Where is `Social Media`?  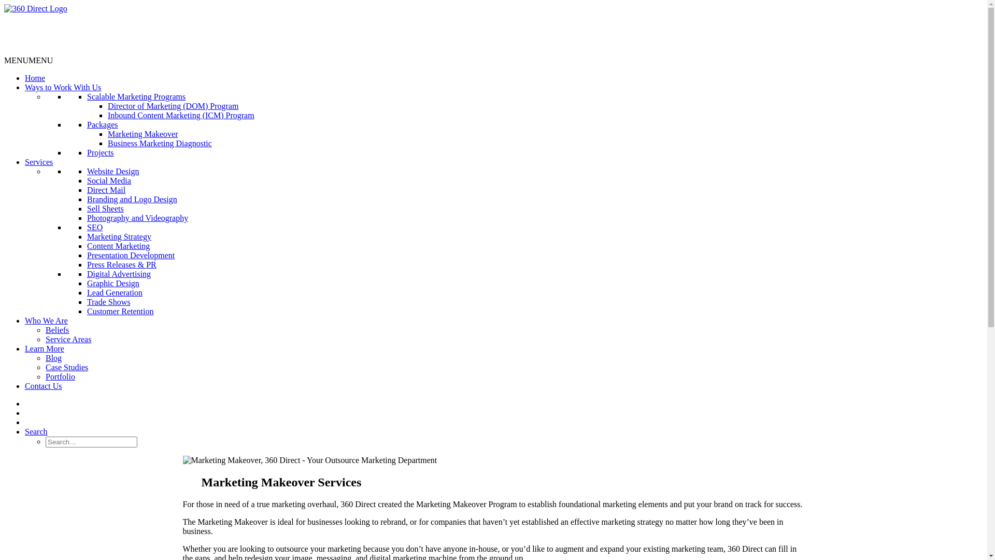
Social Media is located at coordinates (109, 180).